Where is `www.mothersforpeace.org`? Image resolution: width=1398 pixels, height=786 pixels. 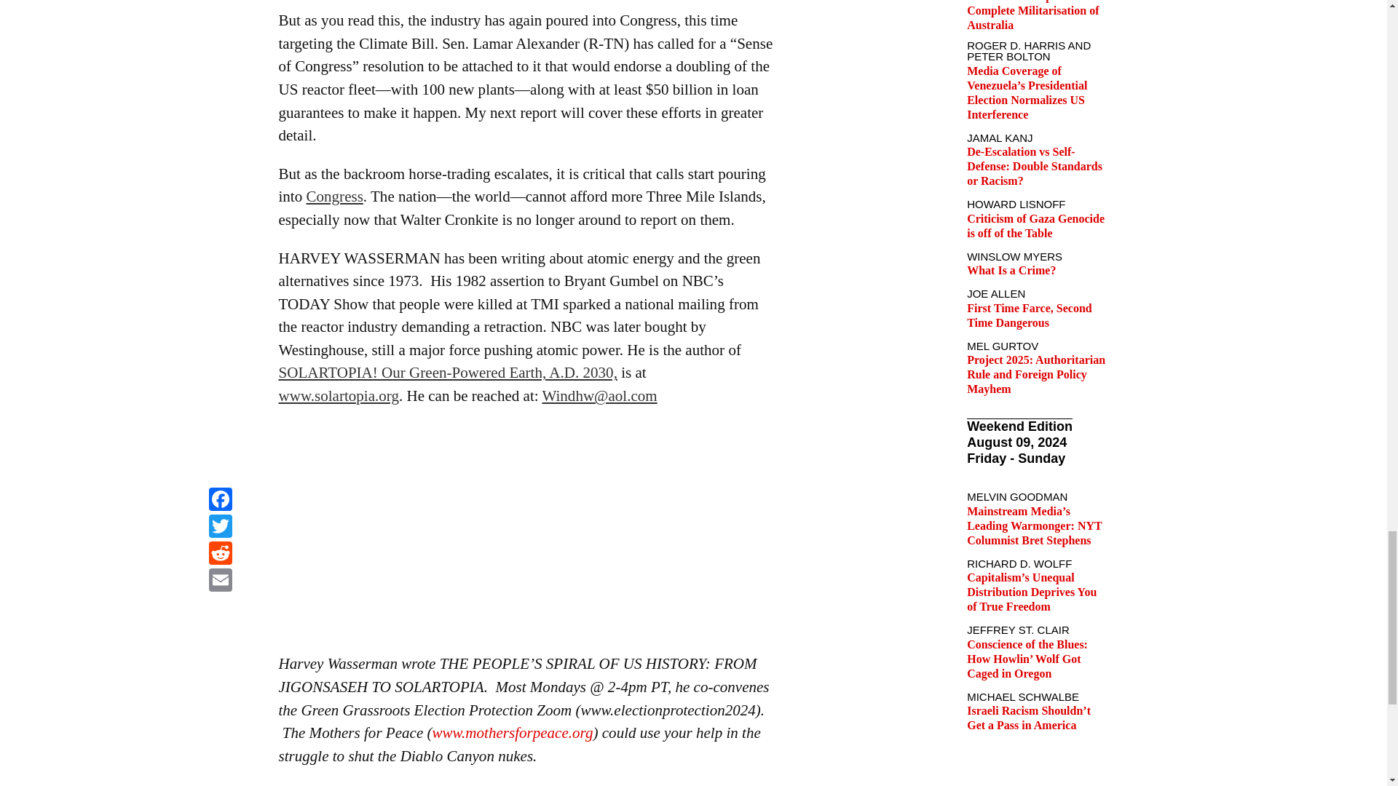 www.mothersforpeace.org is located at coordinates (513, 732).